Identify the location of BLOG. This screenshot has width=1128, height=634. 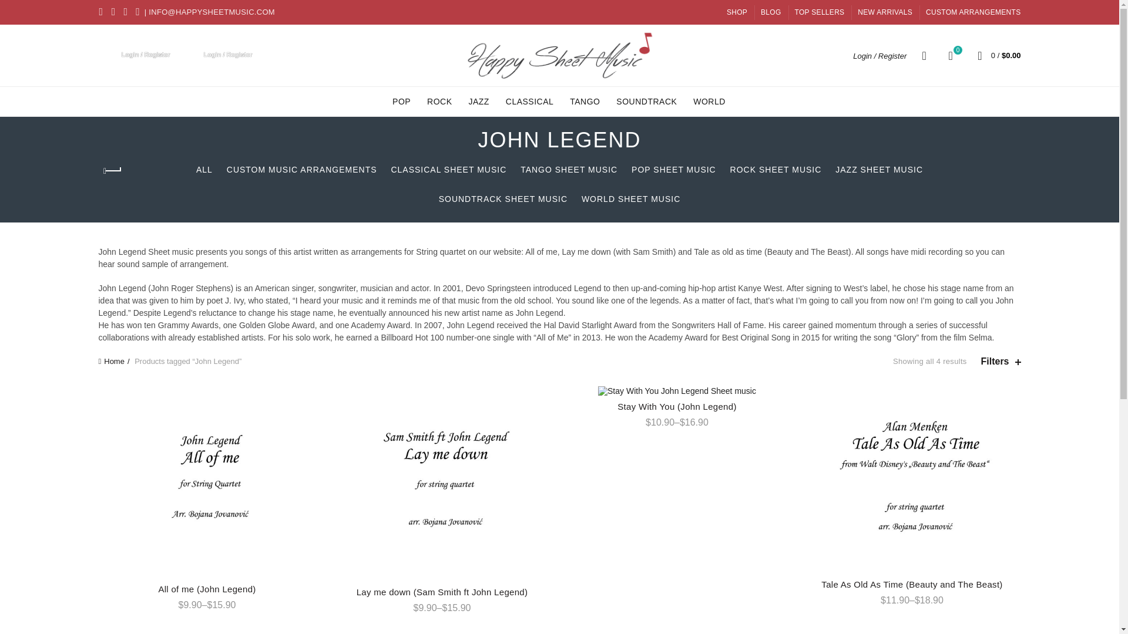
(771, 12).